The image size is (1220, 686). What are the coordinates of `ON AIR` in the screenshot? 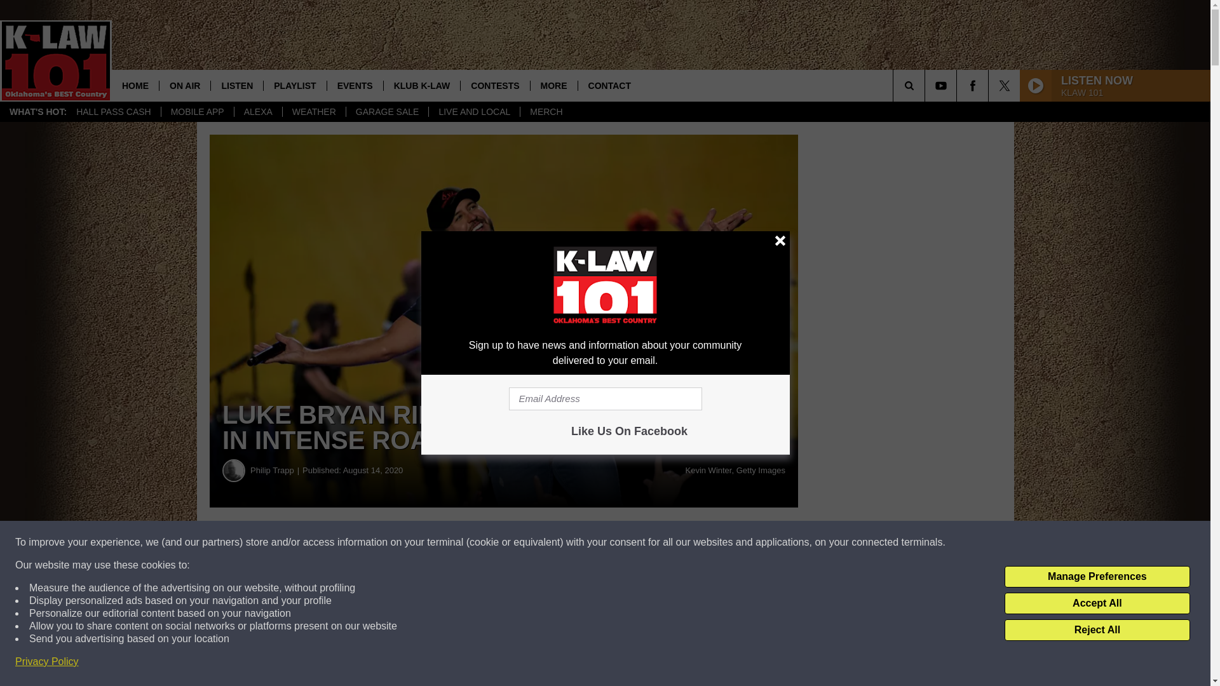 It's located at (184, 85).